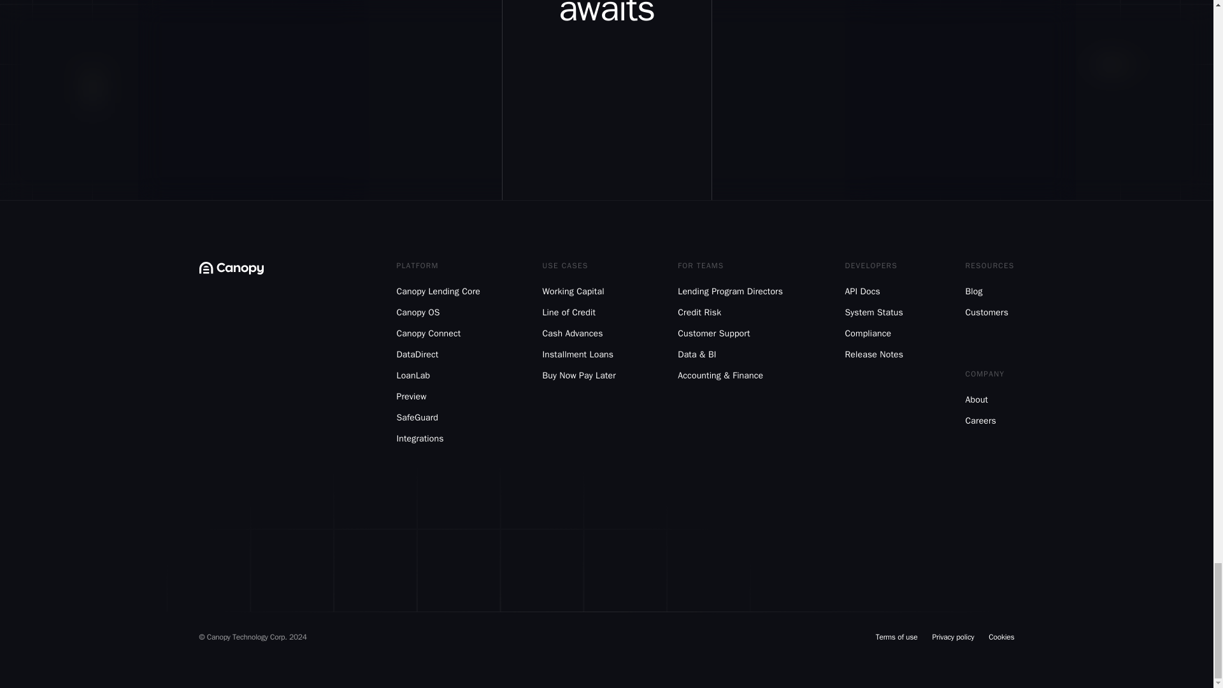  Describe the element at coordinates (438, 438) in the screenshot. I see `Integrations` at that location.